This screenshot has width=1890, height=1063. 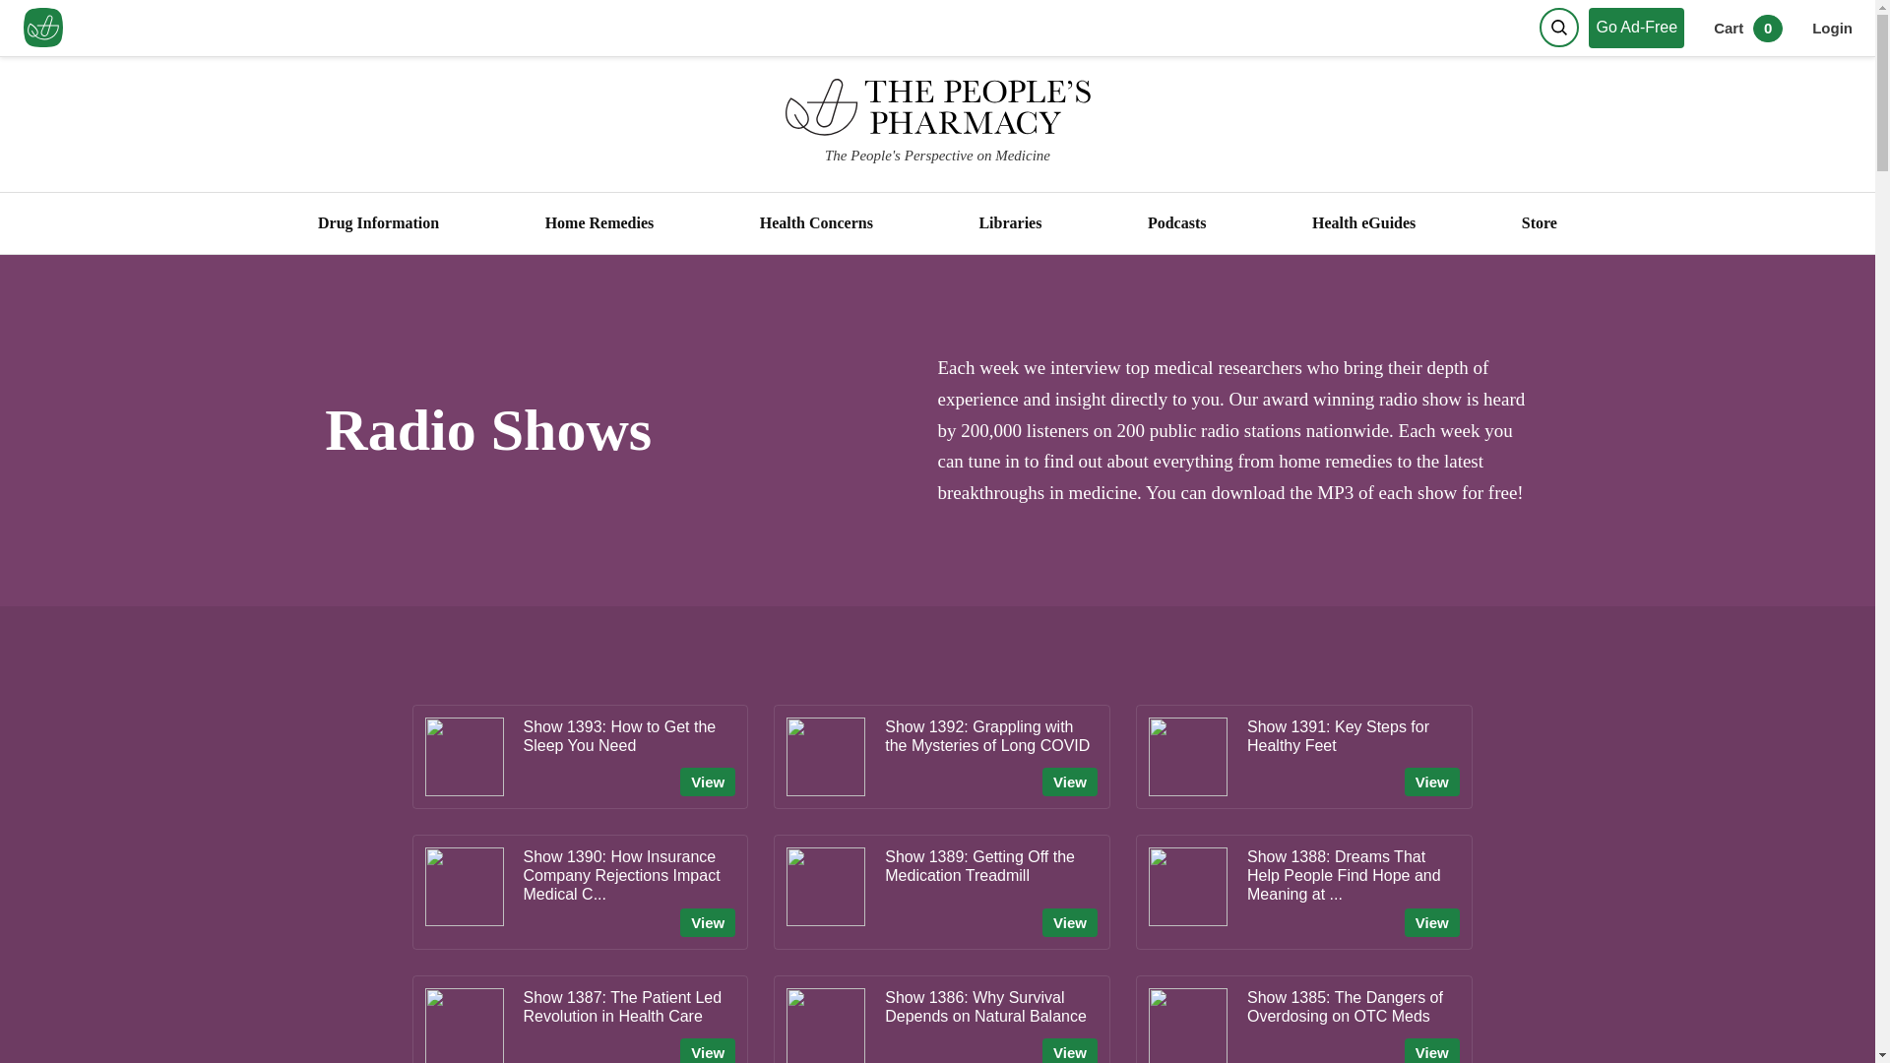 What do you see at coordinates (1432, 922) in the screenshot?
I see `View` at bounding box center [1432, 922].